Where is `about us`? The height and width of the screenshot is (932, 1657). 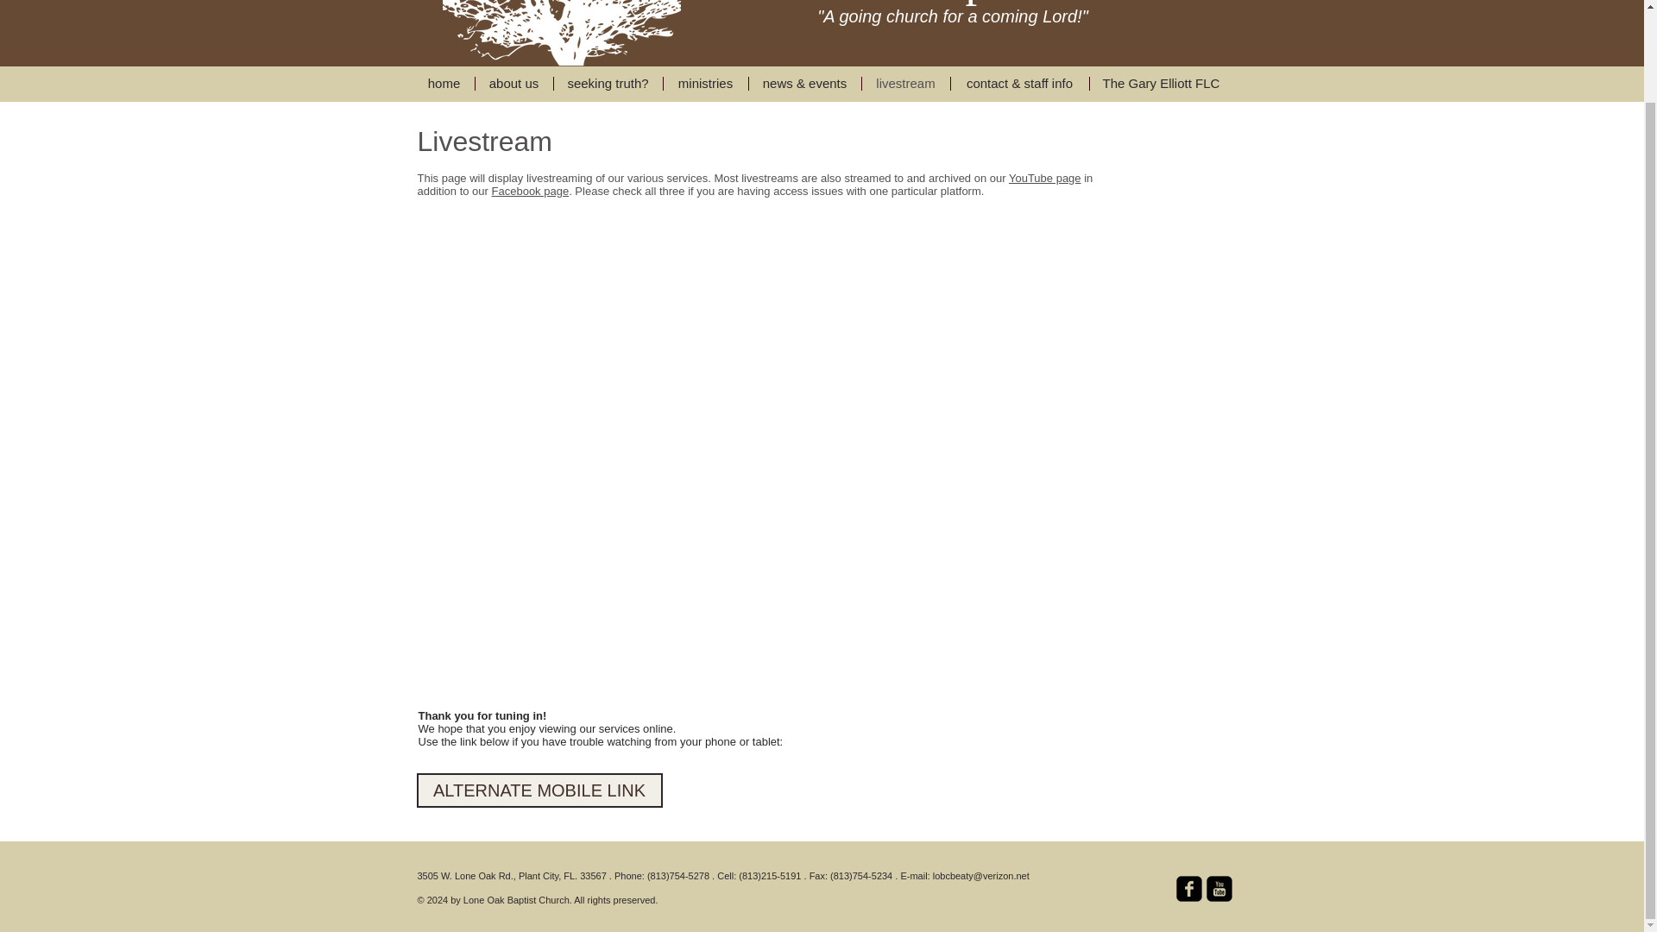
about us is located at coordinates (513, 83).